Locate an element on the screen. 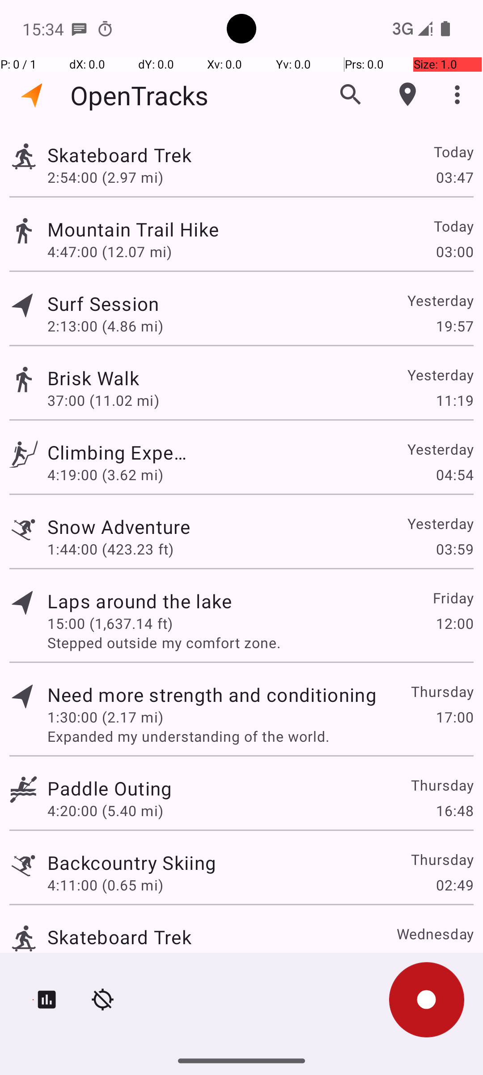  Need more strength and conditioning is located at coordinates (212, 694).